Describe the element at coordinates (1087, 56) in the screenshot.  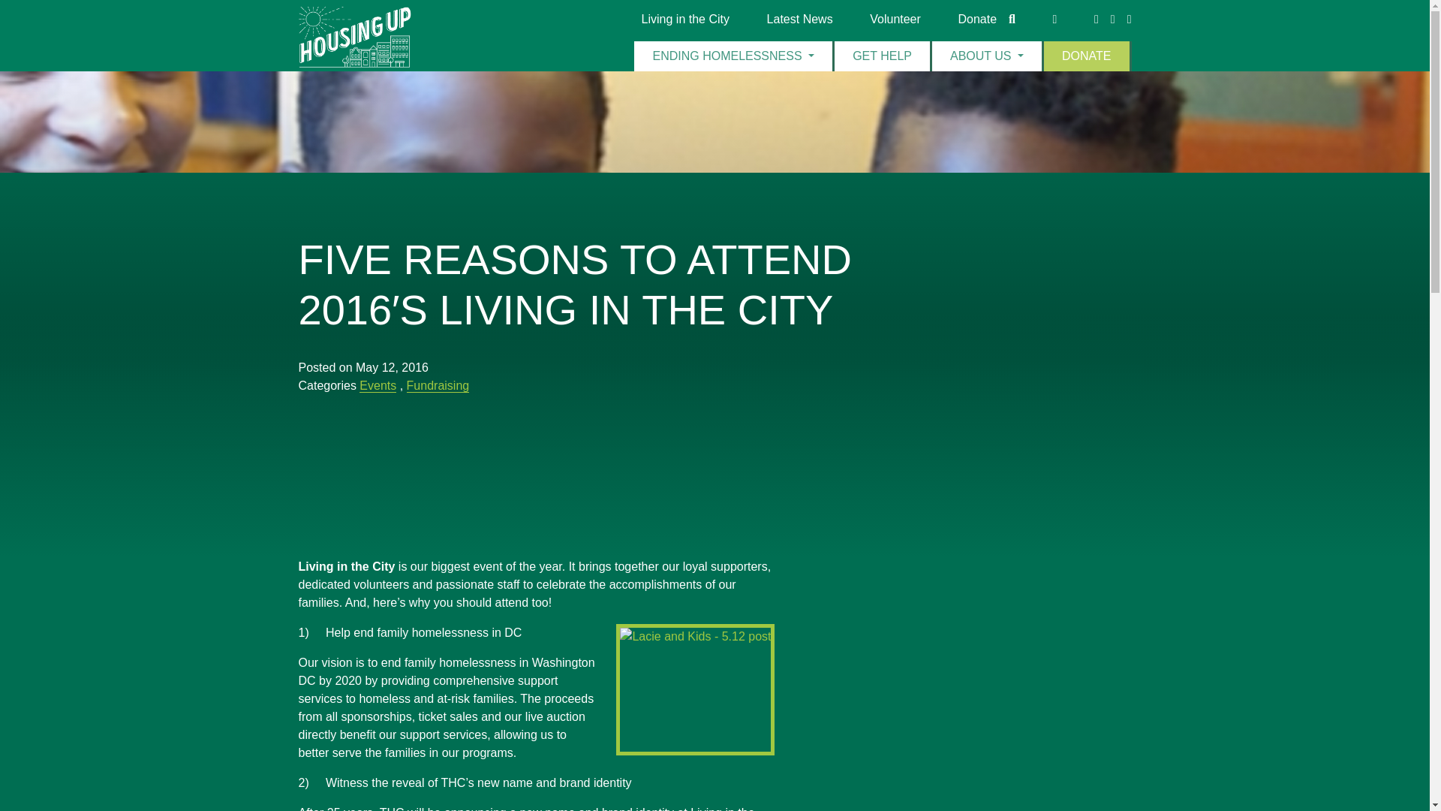
I see `DONATE` at that location.